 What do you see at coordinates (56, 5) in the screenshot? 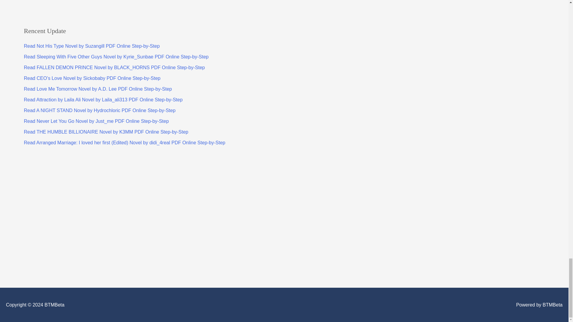
I see `Advertisement` at bounding box center [56, 5].